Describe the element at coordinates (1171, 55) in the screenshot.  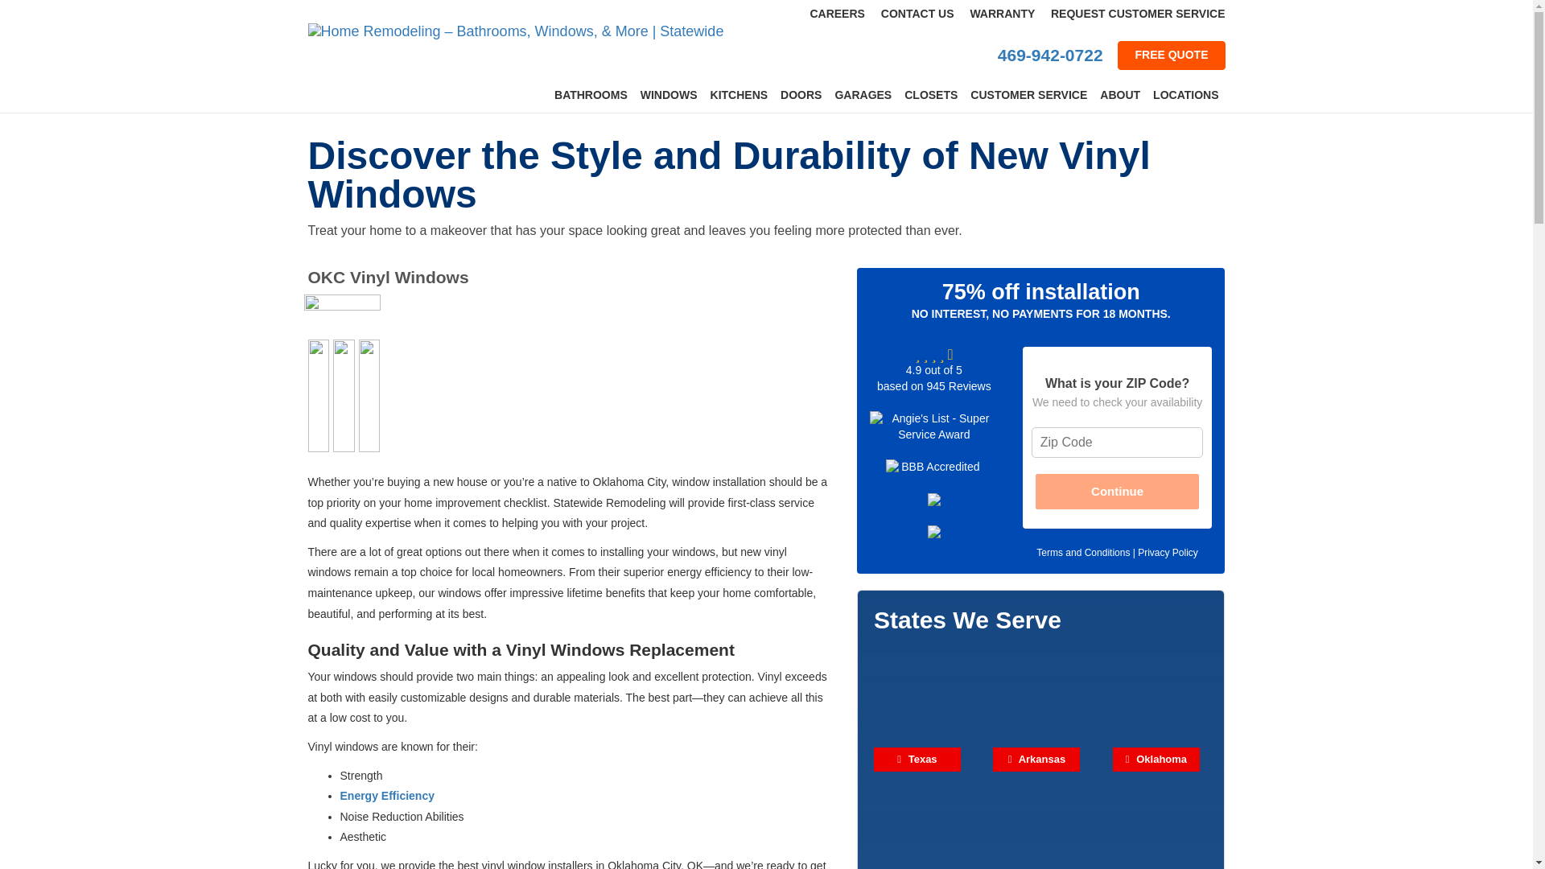
I see `FREE QUOTE` at that location.